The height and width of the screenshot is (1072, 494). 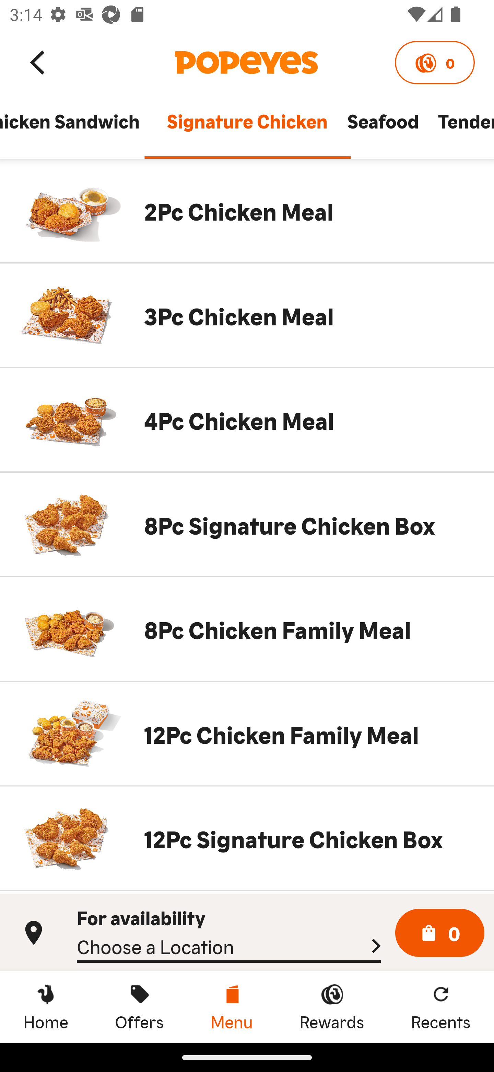 What do you see at coordinates (38, 62) in the screenshot?
I see `Back` at bounding box center [38, 62].